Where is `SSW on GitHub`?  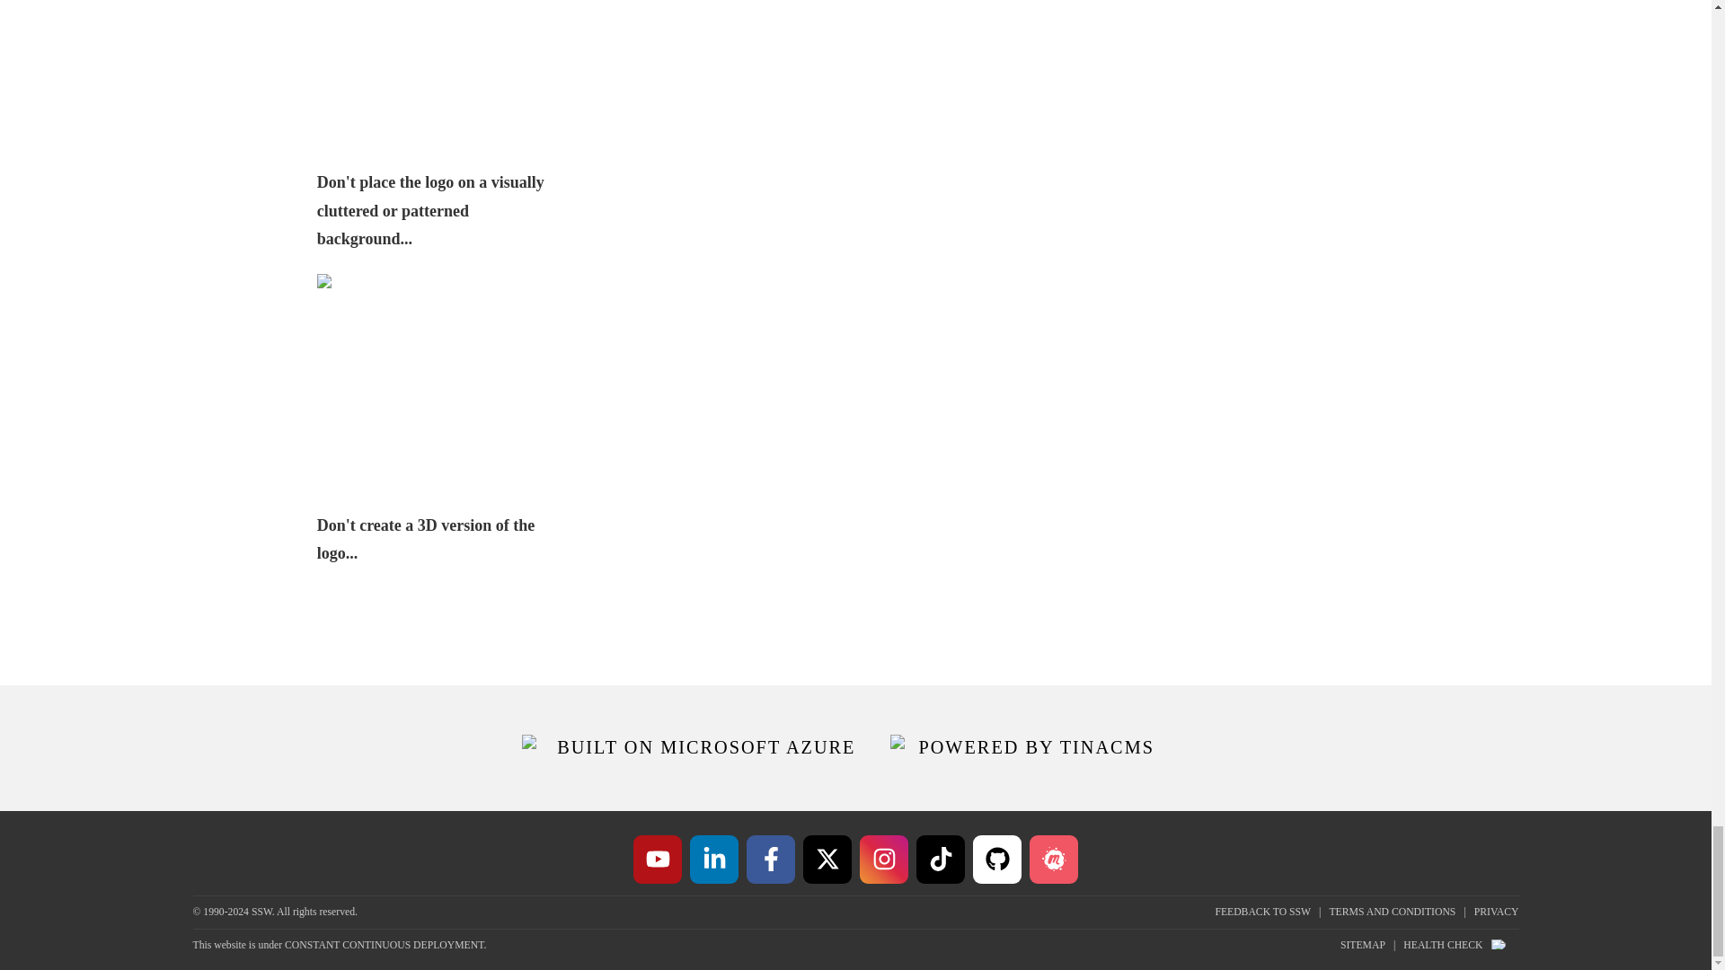 SSW on GitHub is located at coordinates (996, 859).